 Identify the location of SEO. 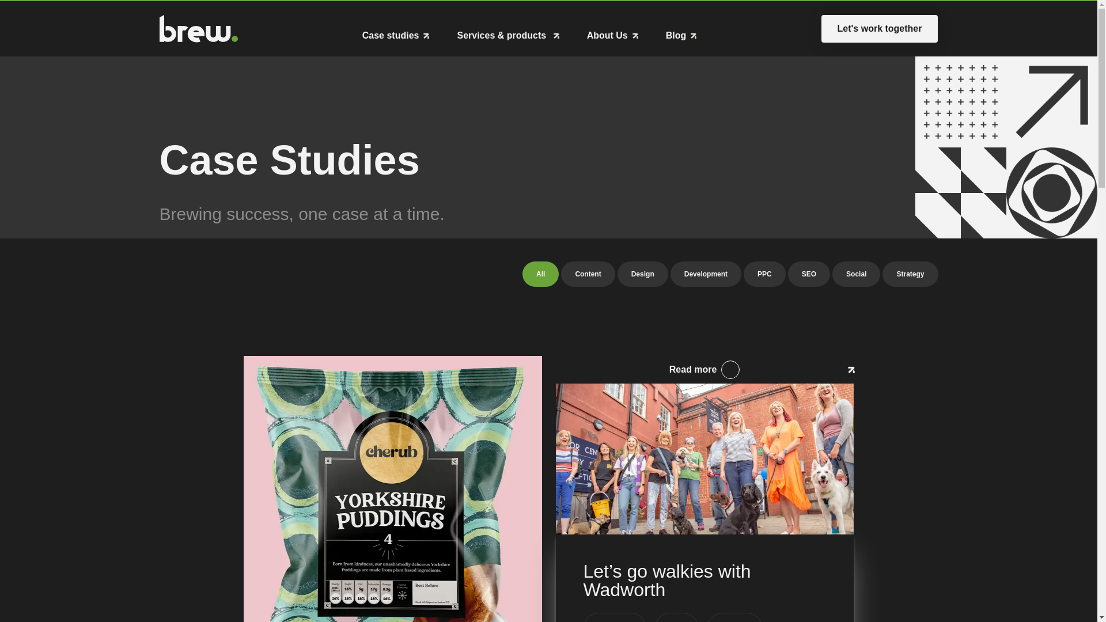
(809, 274).